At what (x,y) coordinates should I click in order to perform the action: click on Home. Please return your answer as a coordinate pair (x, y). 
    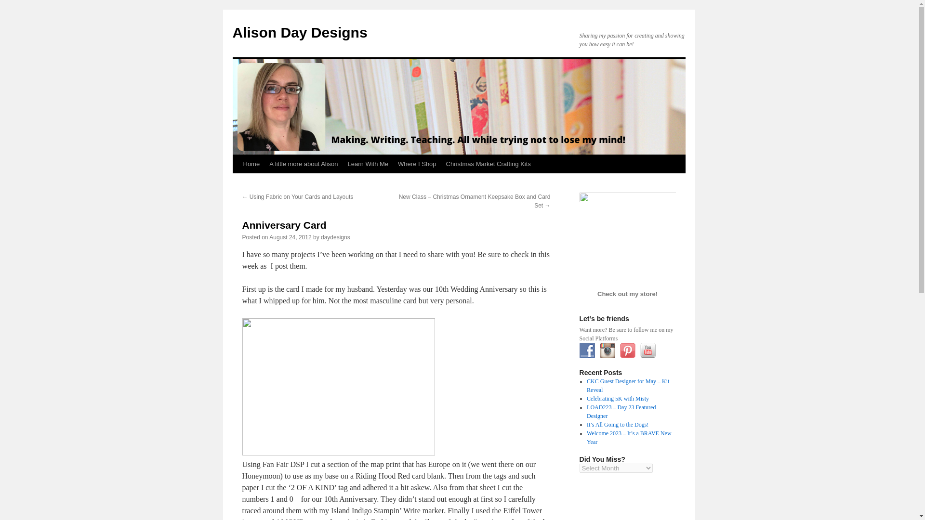
    Looking at the image, I should click on (251, 164).